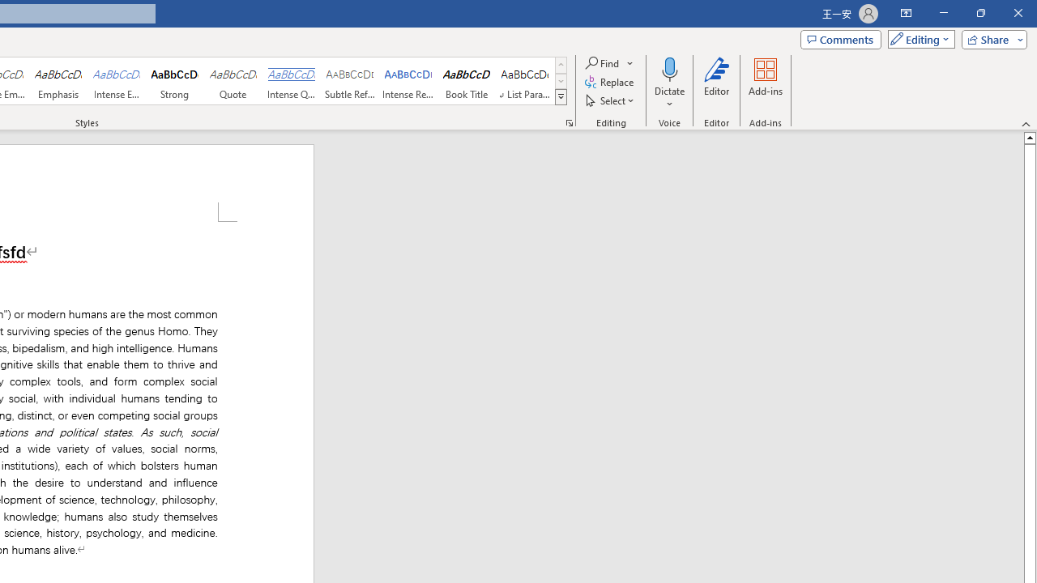 The image size is (1037, 583). Describe the element at coordinates (611, 83) in the screenshot. I see `Replace...` at that location.